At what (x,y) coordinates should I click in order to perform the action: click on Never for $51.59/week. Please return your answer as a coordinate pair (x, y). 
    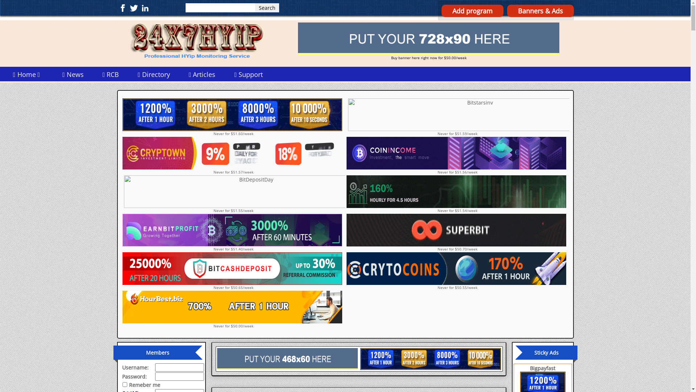
    Looking at the image, I should click on (457, 117).